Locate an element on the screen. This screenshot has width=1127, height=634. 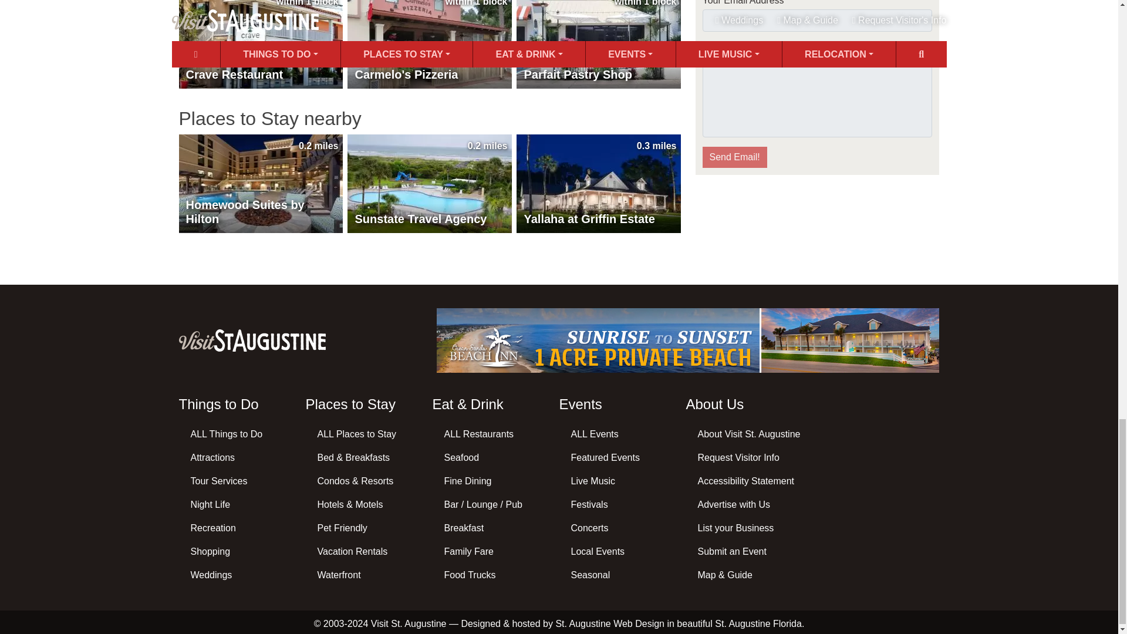
Send Email! is located at coordinates (734, 157).